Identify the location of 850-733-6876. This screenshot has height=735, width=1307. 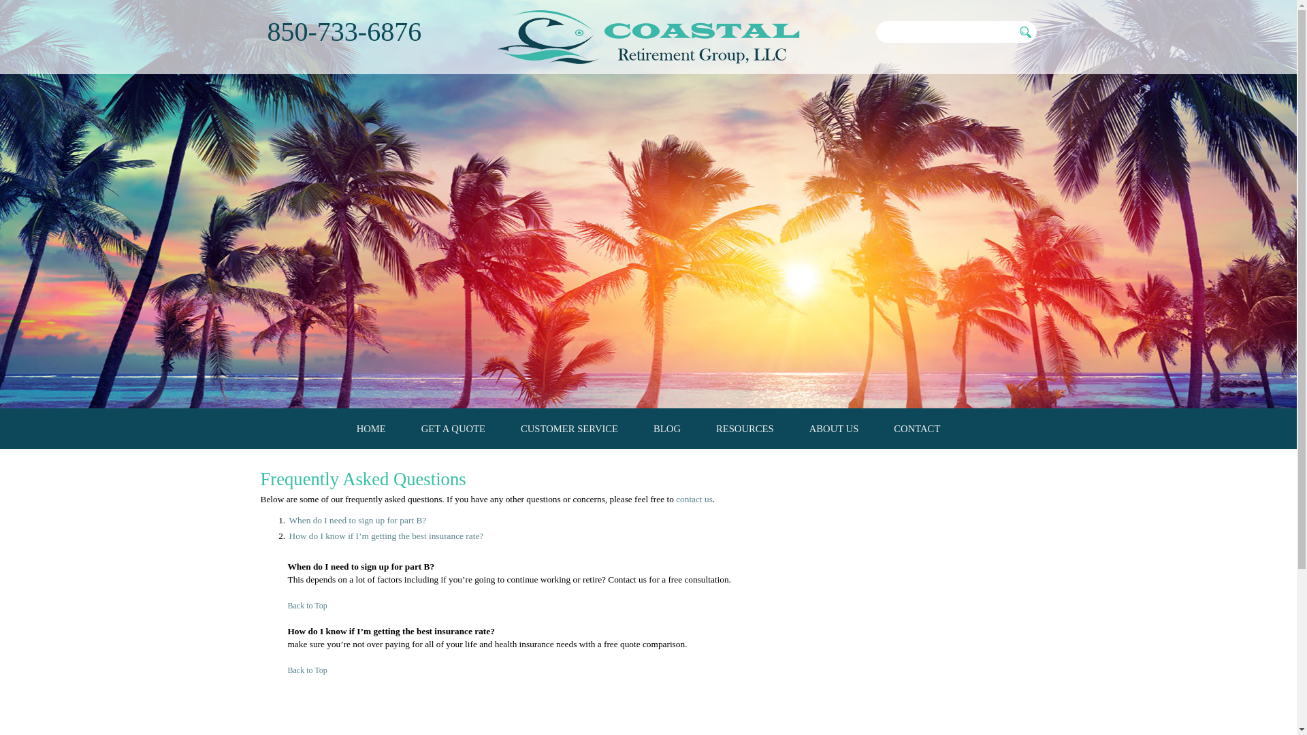
(343, 31).